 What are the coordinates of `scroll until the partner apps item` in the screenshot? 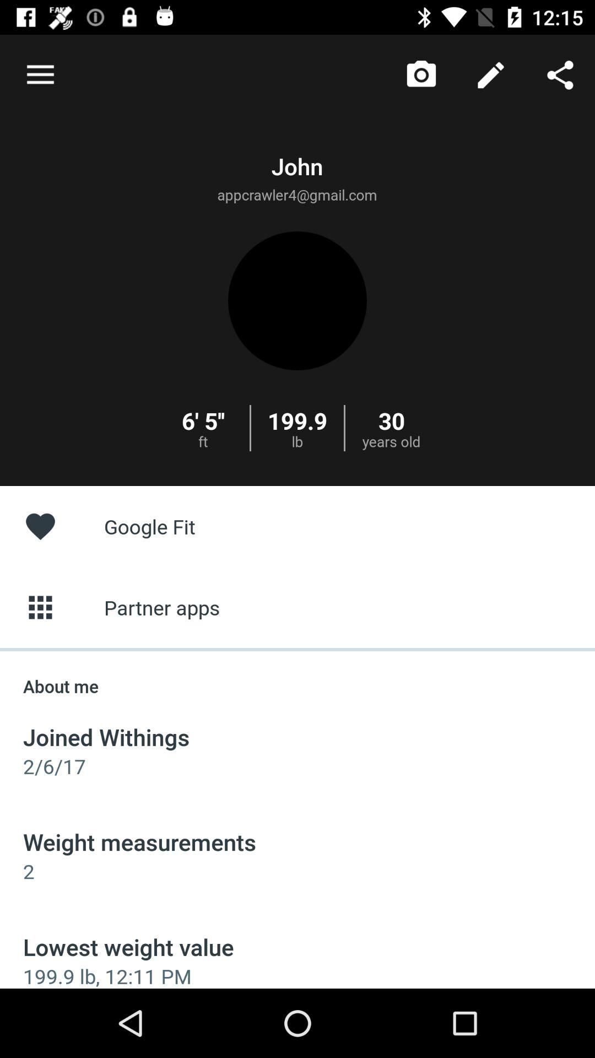 It's located at (297, 607).